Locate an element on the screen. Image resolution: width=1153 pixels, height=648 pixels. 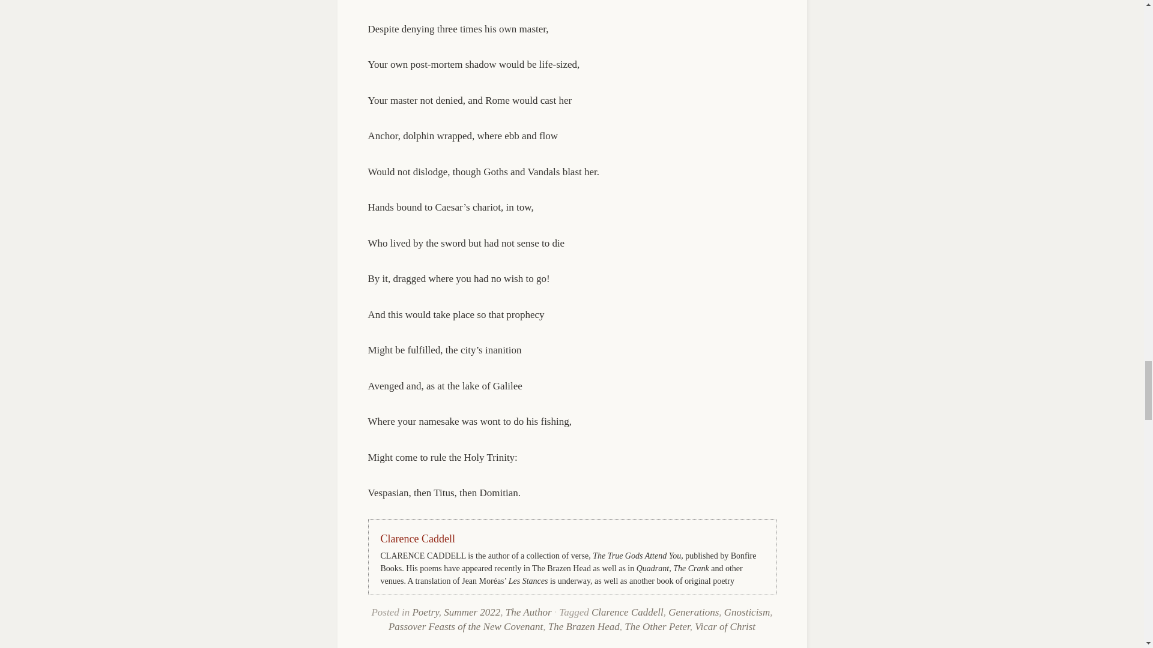
The Author is located at coordinates (528, 612).